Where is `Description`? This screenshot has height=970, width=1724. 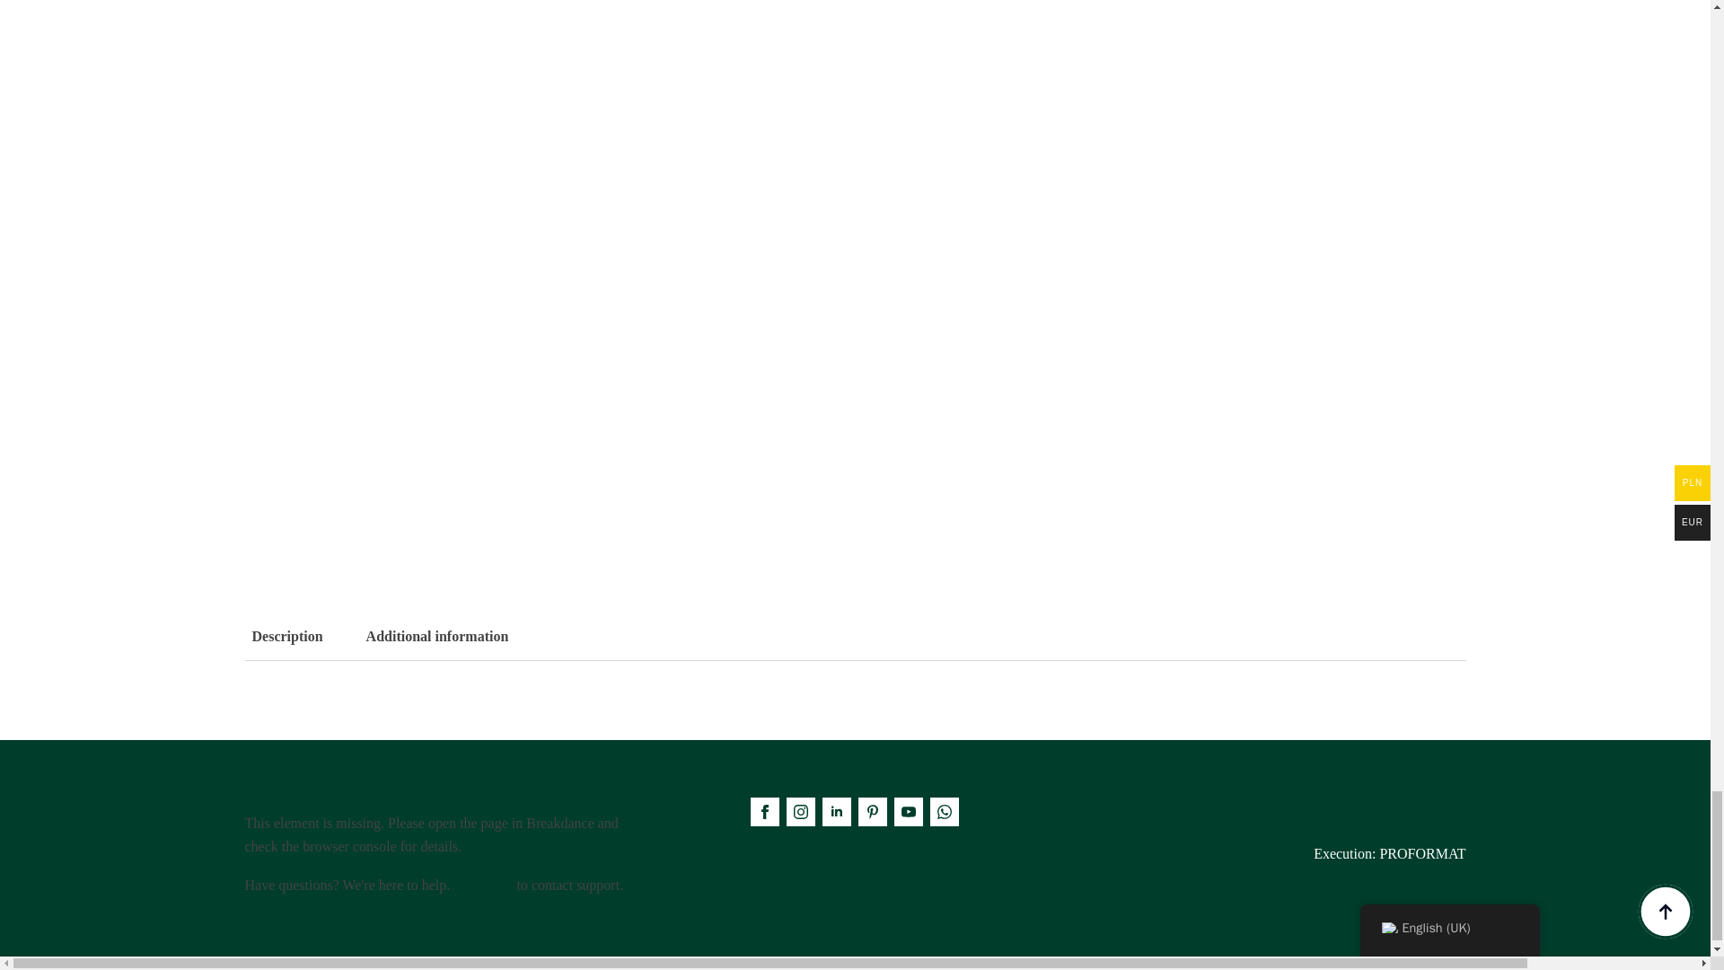
Description is located at coordinates (286, 636).